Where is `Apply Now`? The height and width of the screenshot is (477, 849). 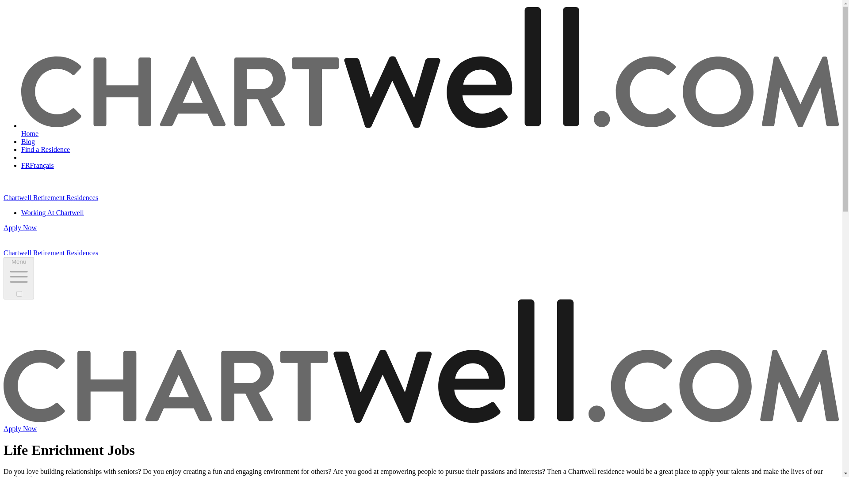
Apply Now is located at coordinates (19, 227).